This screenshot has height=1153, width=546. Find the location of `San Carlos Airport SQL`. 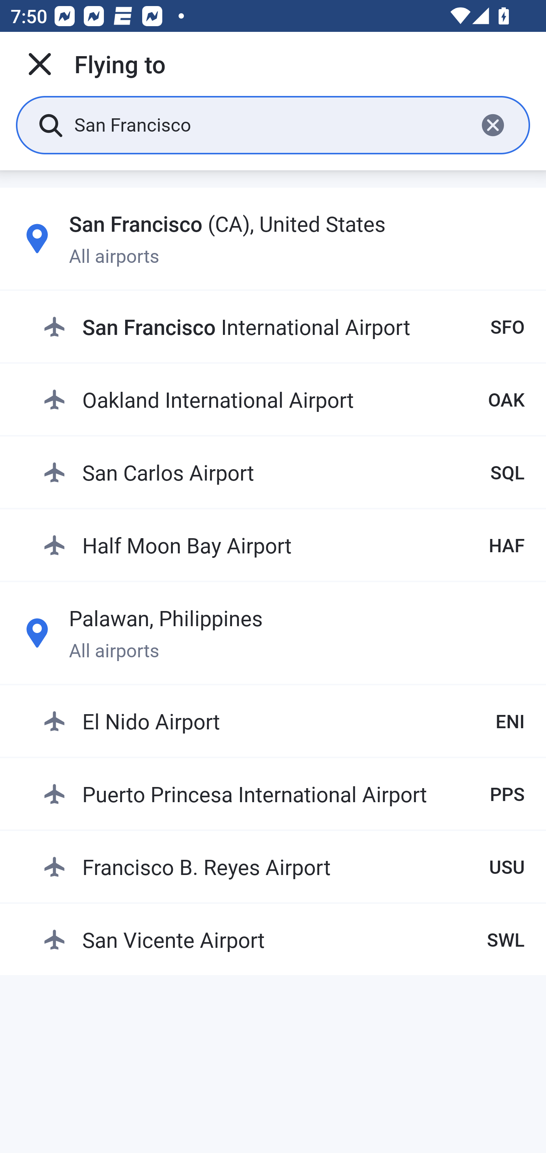

San Carlos Airport SQL is located at coordinates (284, 472).